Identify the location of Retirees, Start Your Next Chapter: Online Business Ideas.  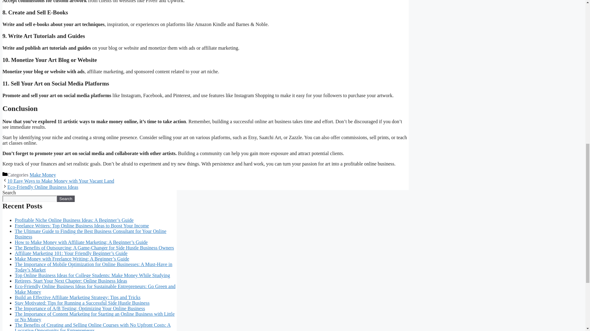
(71, 281).